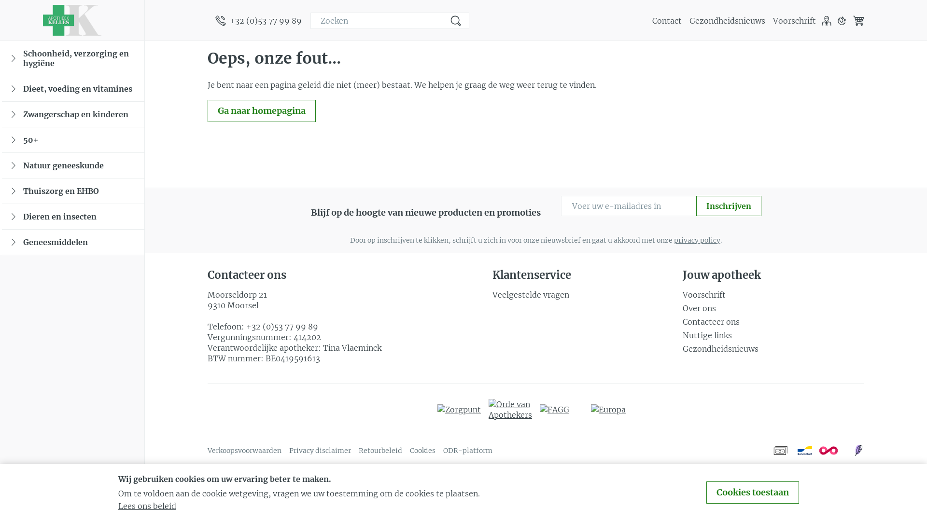 This screenshot has width=927, height=521. Describe the element at coordinates (73, 115) in the screenshot. I see `Zwangerschap en kinderen` at that location.